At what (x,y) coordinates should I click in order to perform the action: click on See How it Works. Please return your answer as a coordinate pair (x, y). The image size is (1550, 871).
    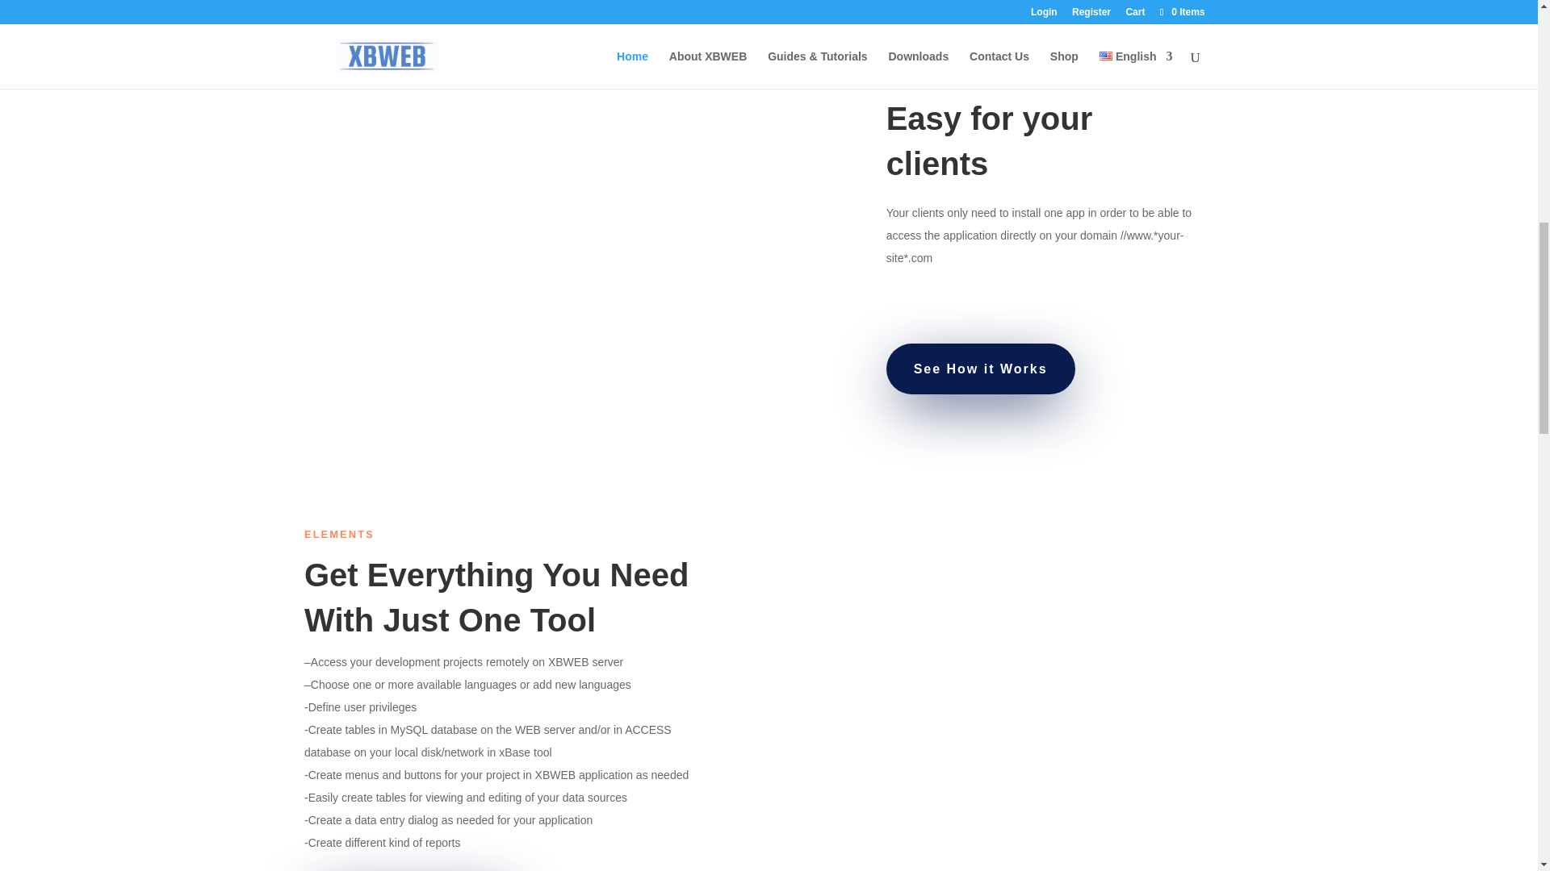
    Looking at the image, I should click on (981, 369).